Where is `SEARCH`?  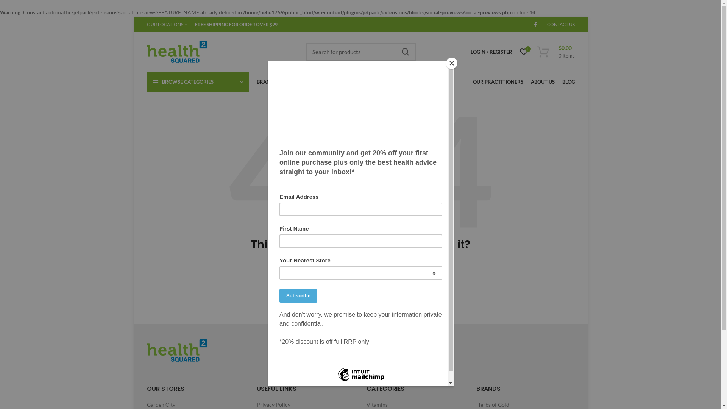
SEARCH is located at coordinates (426, 285).